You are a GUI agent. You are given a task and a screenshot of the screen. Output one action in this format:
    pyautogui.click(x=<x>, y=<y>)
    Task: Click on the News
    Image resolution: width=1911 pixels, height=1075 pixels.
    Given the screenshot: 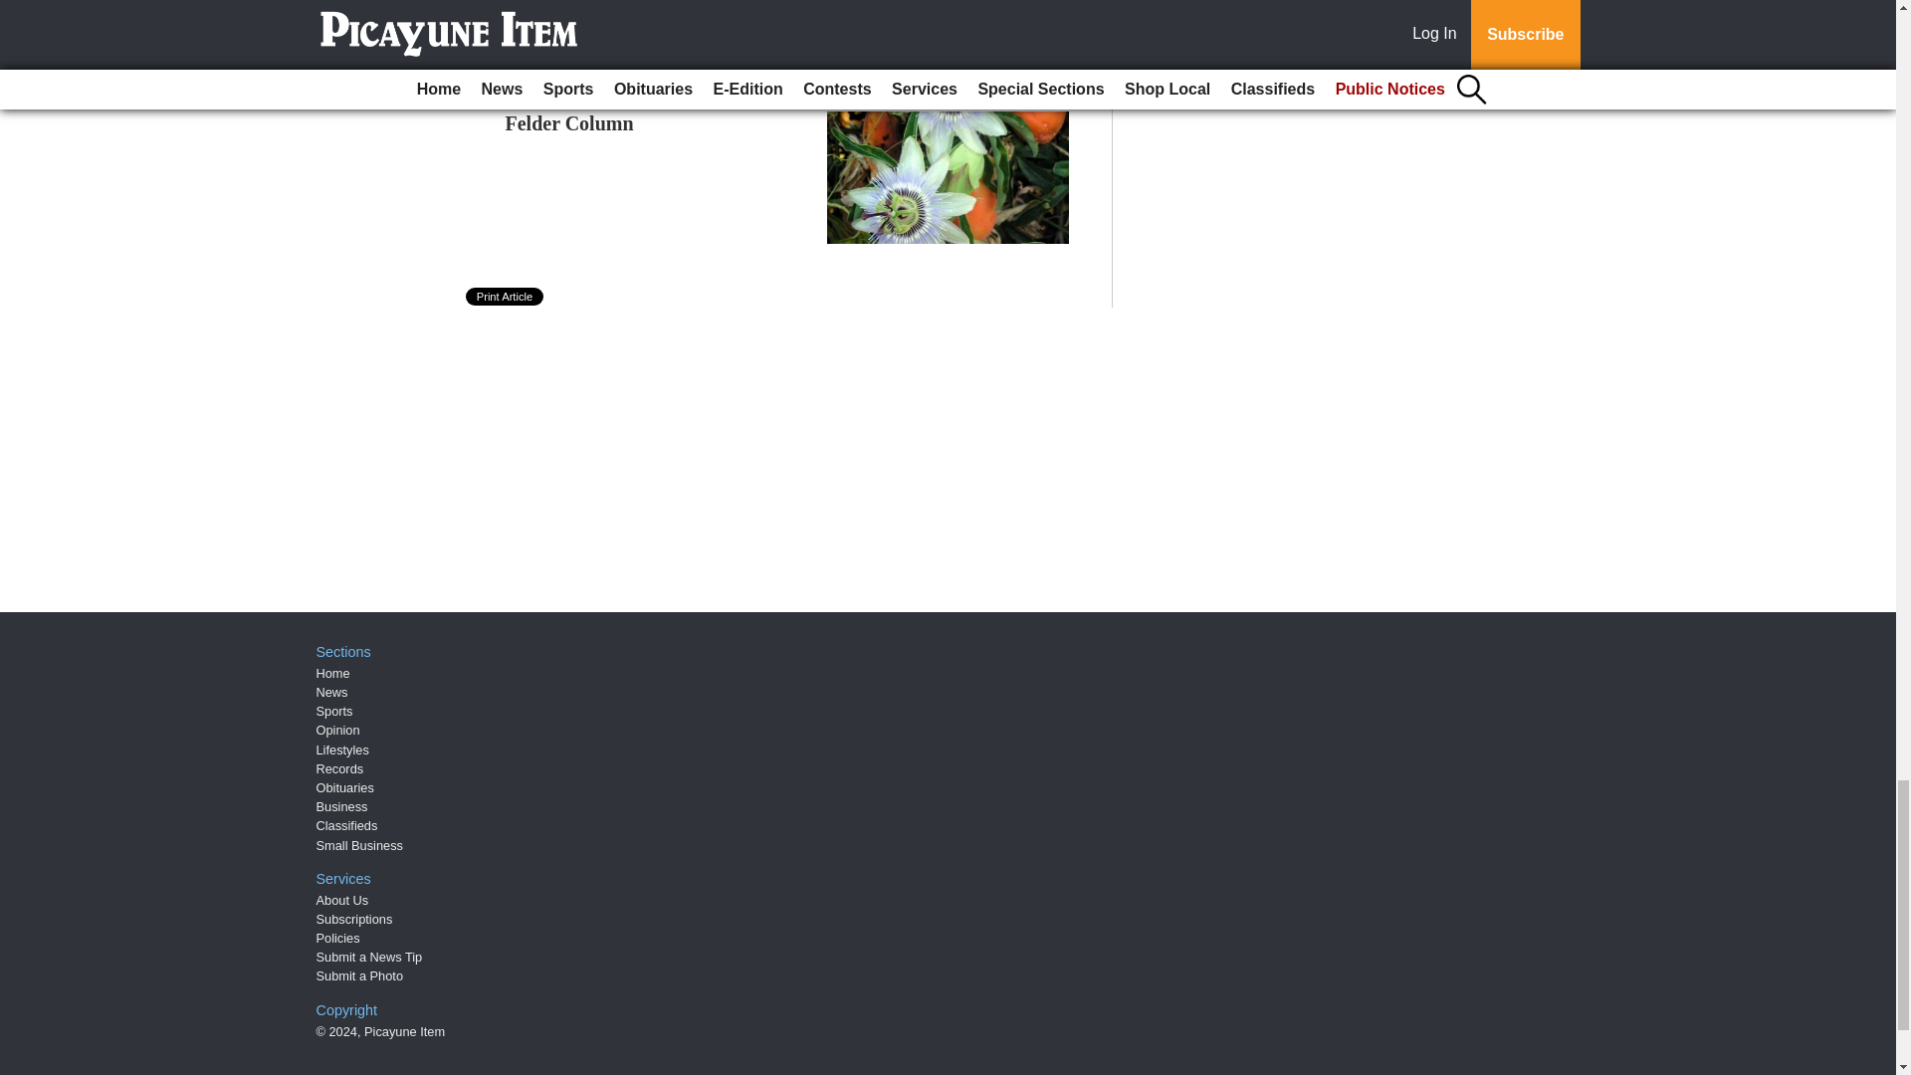 What is the action you would take?
    pyautogui.click(x=332, y=692)
    